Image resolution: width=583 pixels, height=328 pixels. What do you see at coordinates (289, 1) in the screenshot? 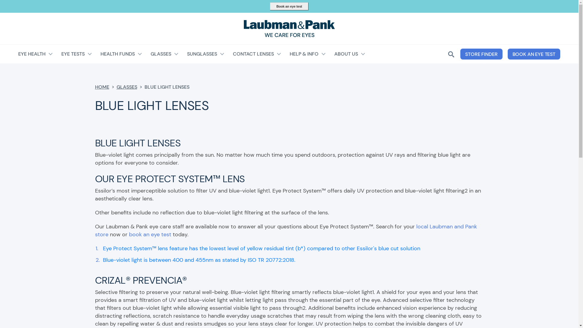
I see `Skip to main content` at bounding box center [289, 1].